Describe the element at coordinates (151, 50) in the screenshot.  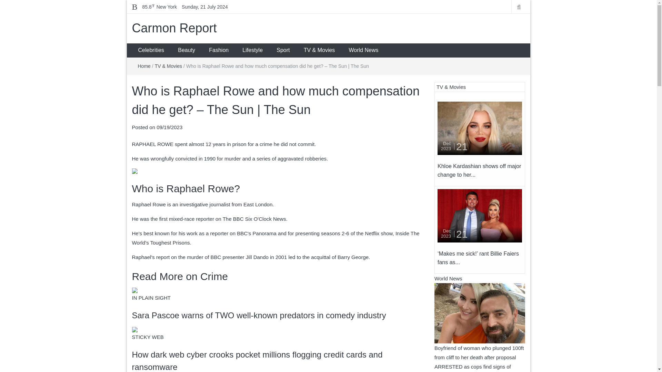
I see `Celebrities` at that location.